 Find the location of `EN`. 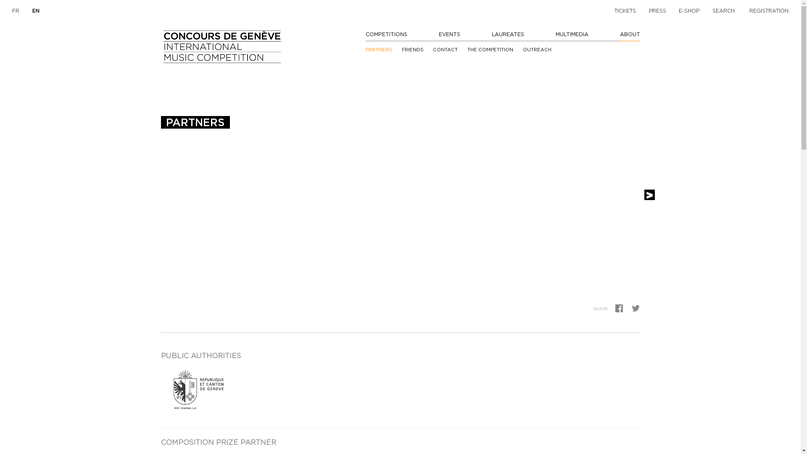

EN is located at coordinates (36, 11).